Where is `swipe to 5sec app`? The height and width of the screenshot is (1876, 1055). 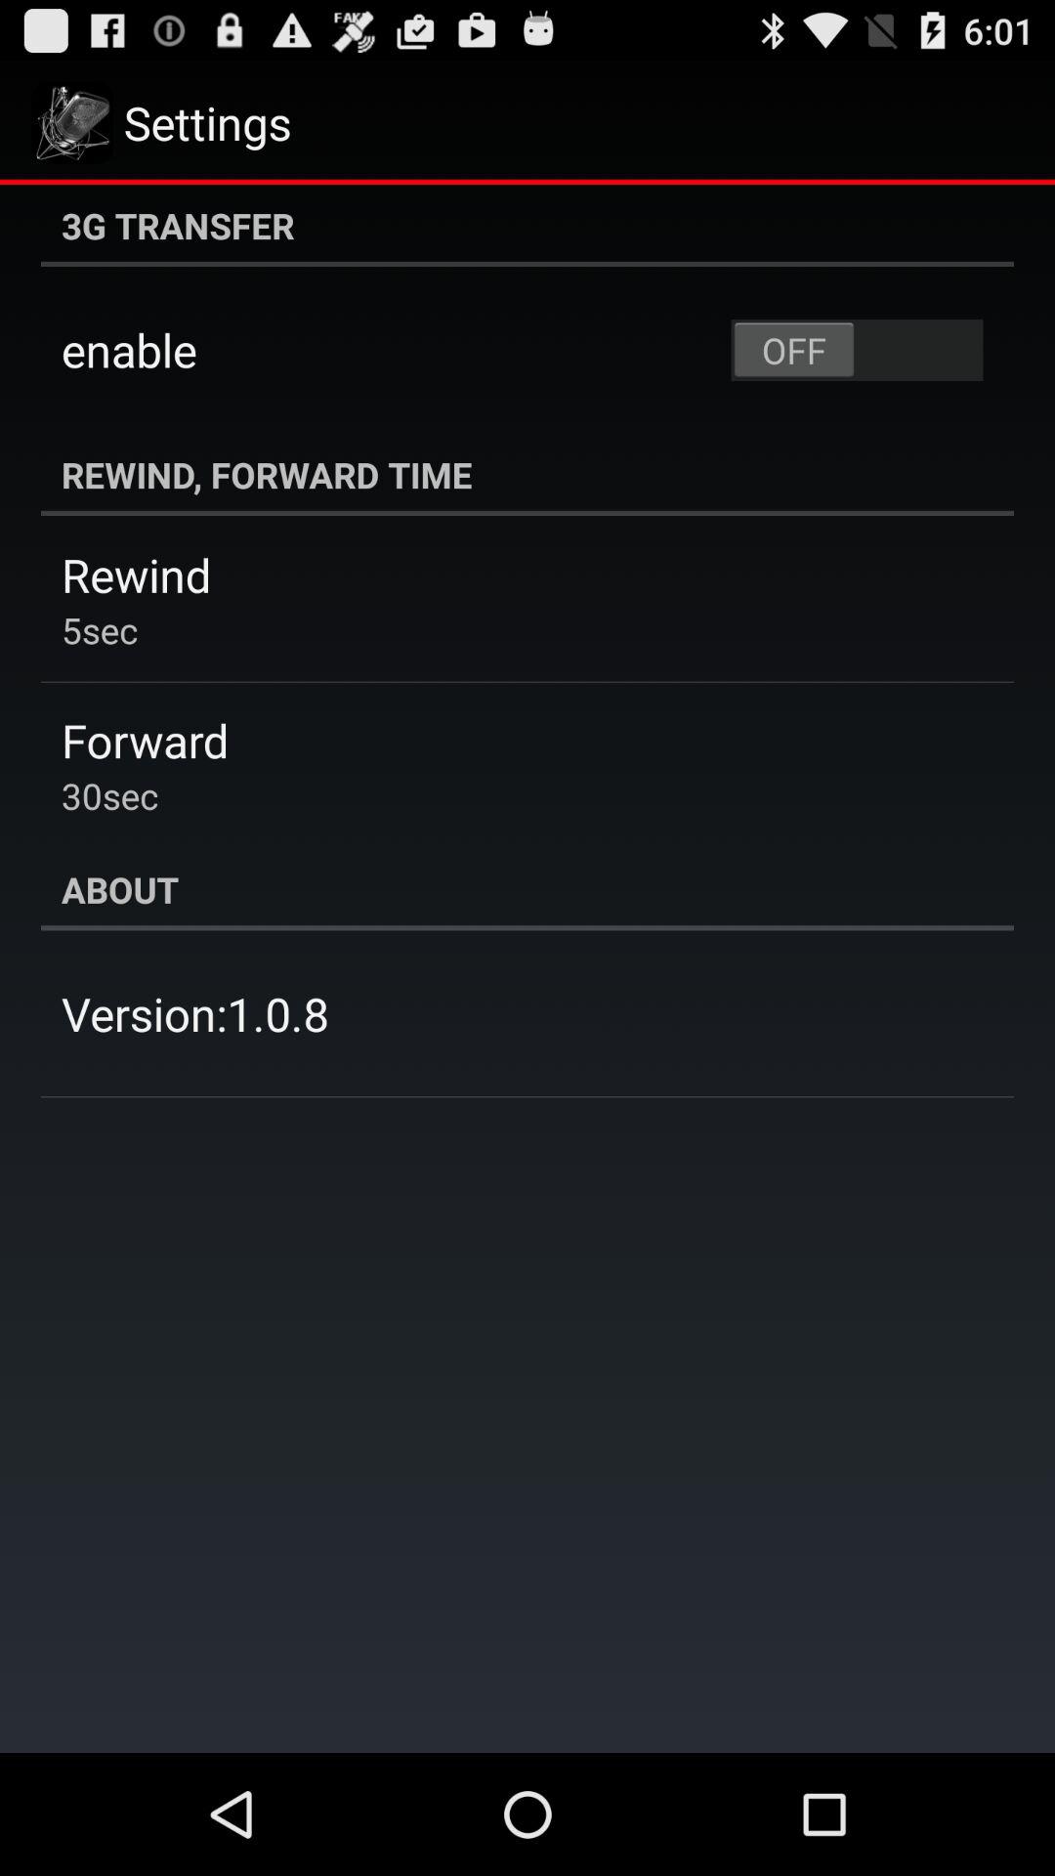
swipe to 5sec app is located at coordinates (100, 629).